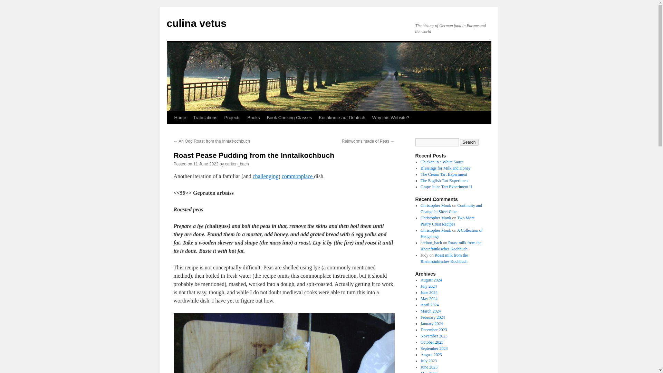 This screenshot has width=663, height=373. I want to click on A Collection of Hedgehogs, so click(451, 233).